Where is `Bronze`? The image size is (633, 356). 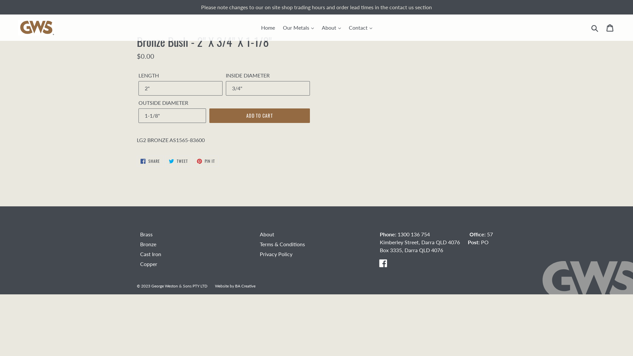 Bronze is located at coordinates (148, 244).